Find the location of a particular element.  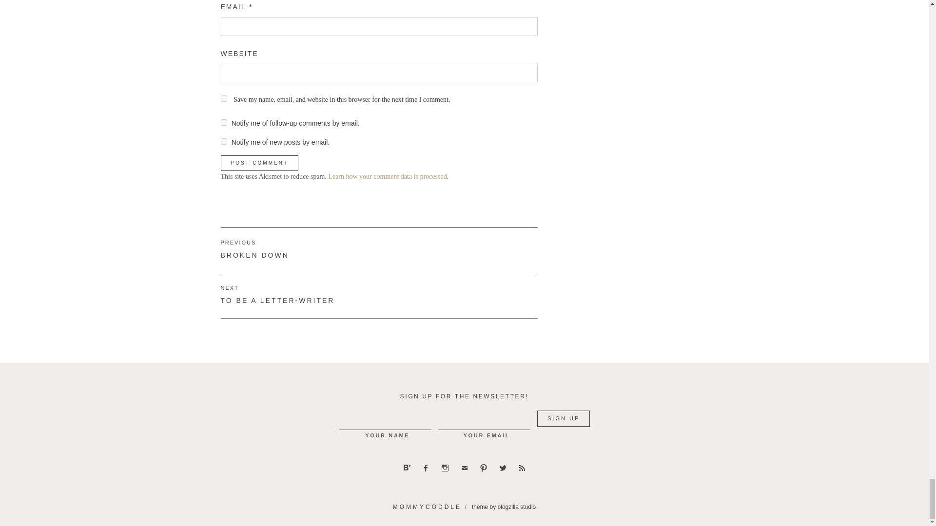

subscribe is located at coordinates (223, 123).